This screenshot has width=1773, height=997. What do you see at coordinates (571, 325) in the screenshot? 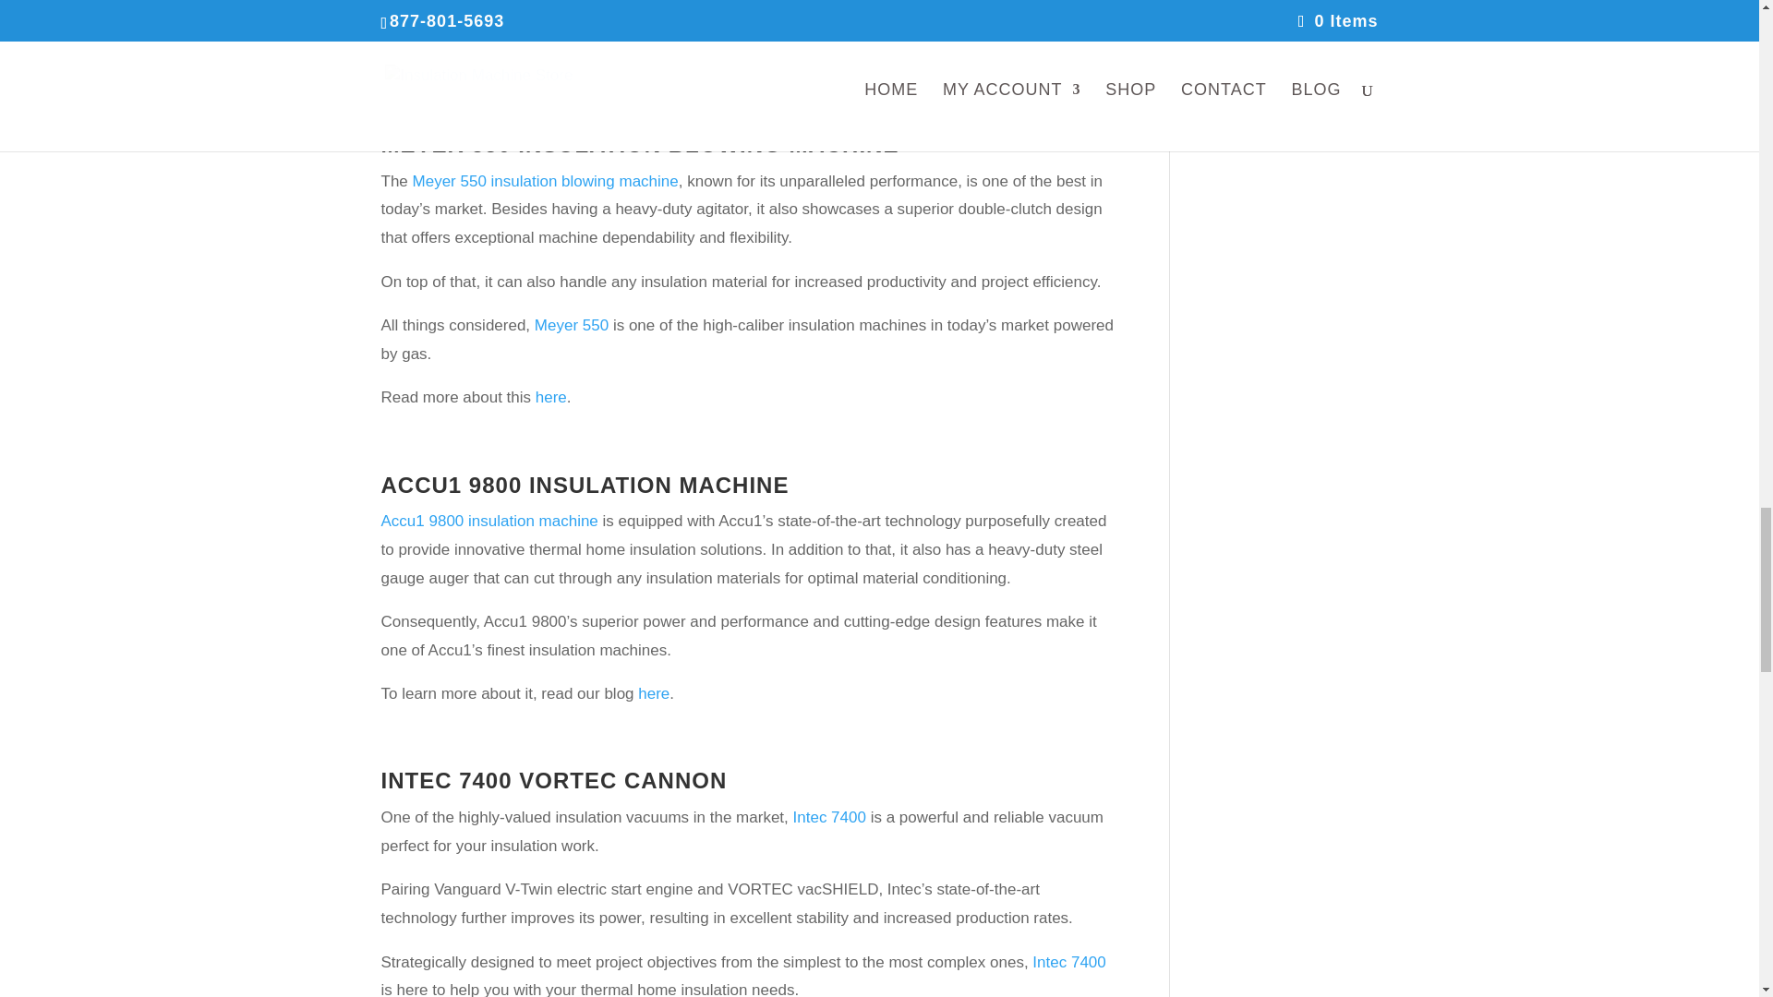
I see `Meyer 550` at bounding box center [571, 325].